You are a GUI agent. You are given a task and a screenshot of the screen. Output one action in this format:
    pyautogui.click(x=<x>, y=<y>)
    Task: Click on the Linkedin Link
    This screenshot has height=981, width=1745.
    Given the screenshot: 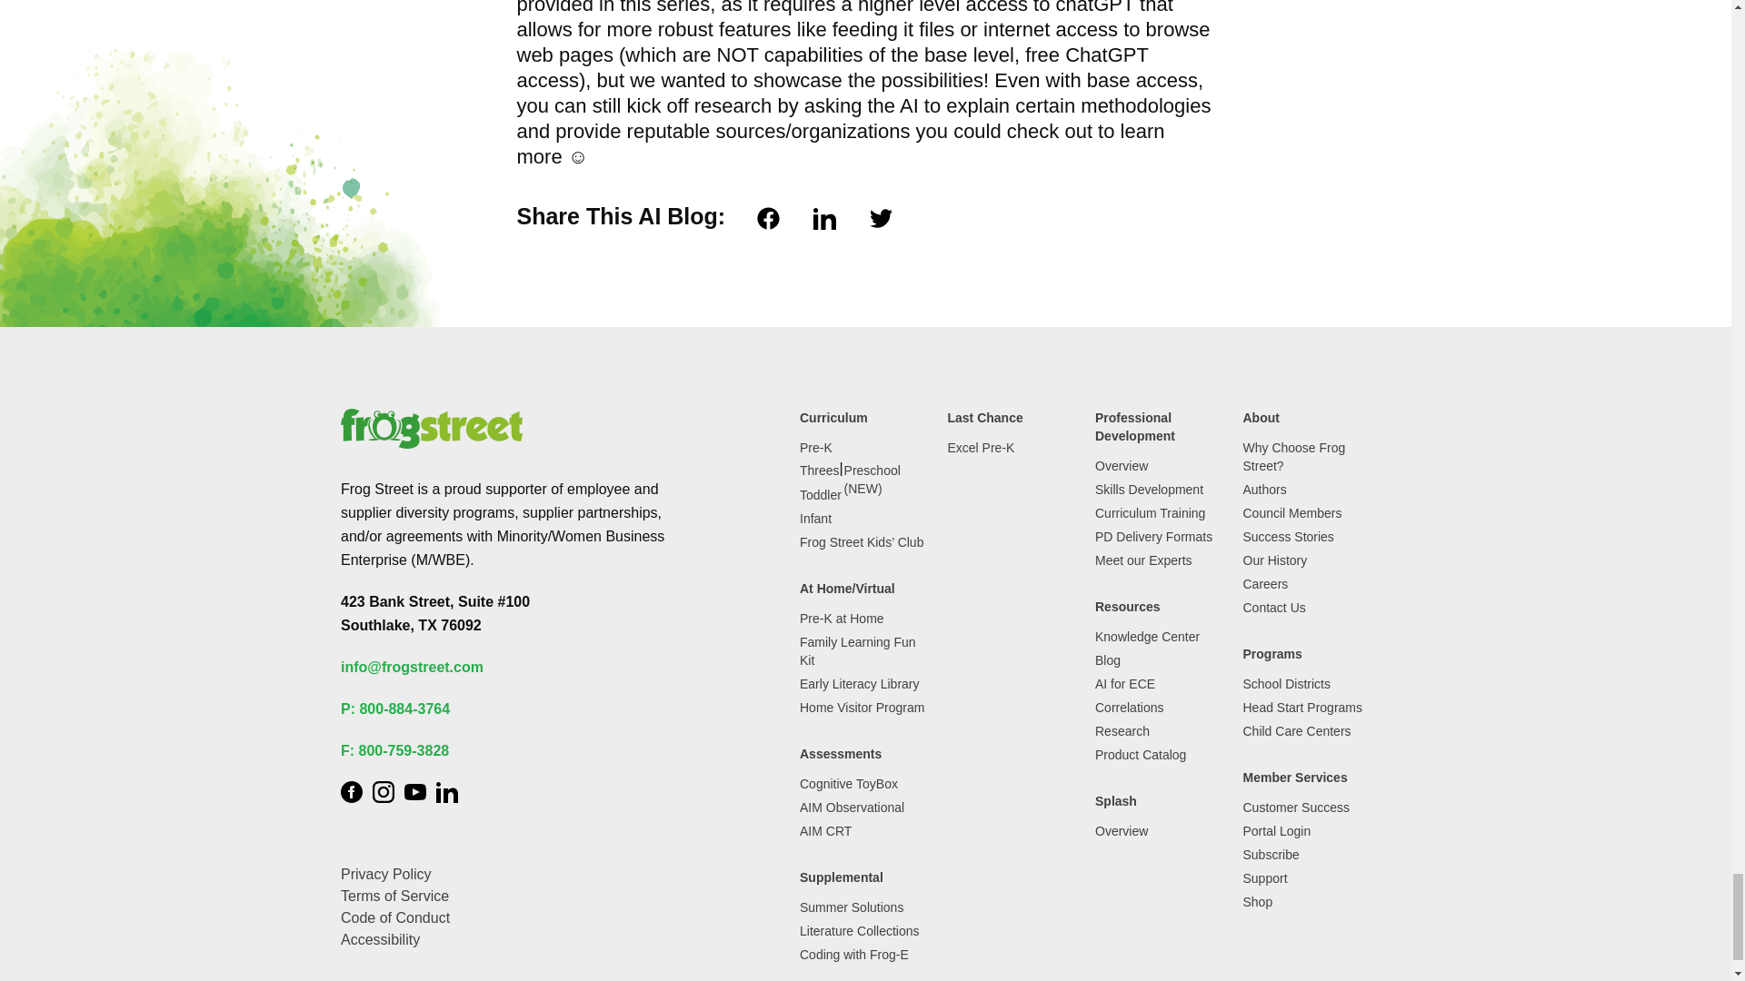 What is the action you would take?
    pyautogui.click(x=447, y=792)
    